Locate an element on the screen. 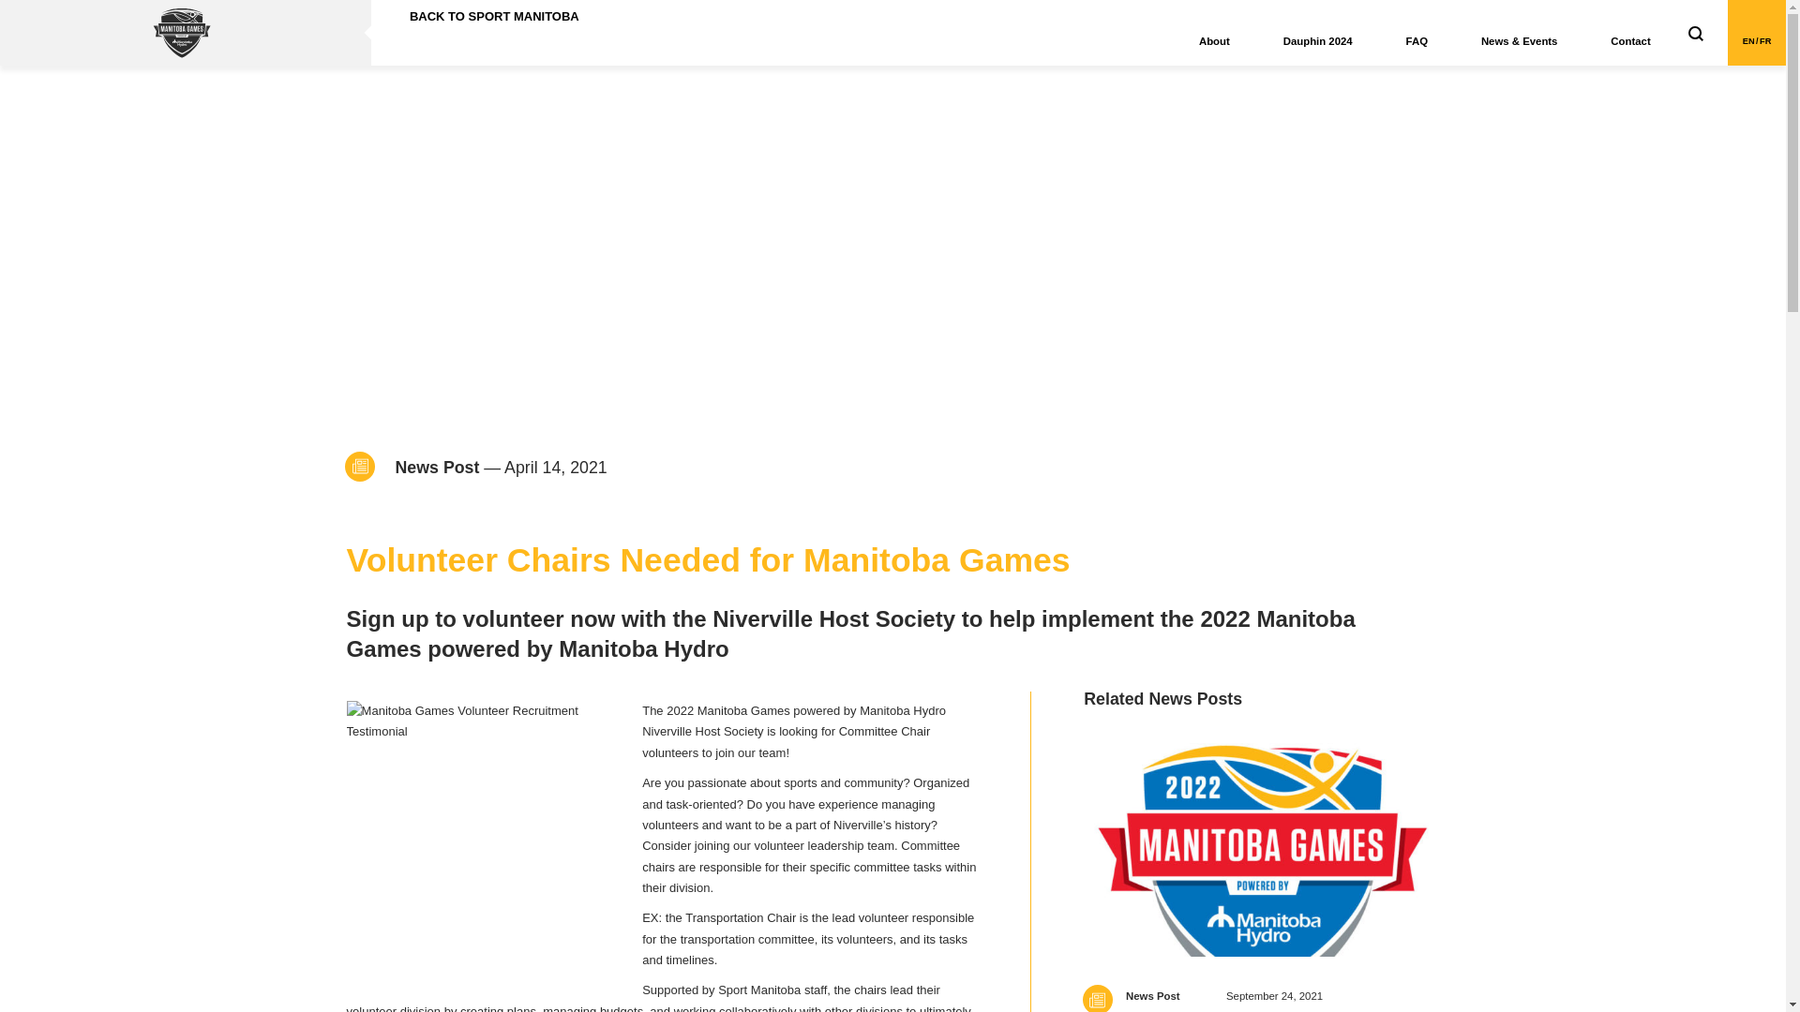 The image size is (1800, 1012). Dauphin 2024 is located at coordinates (1317, 33).